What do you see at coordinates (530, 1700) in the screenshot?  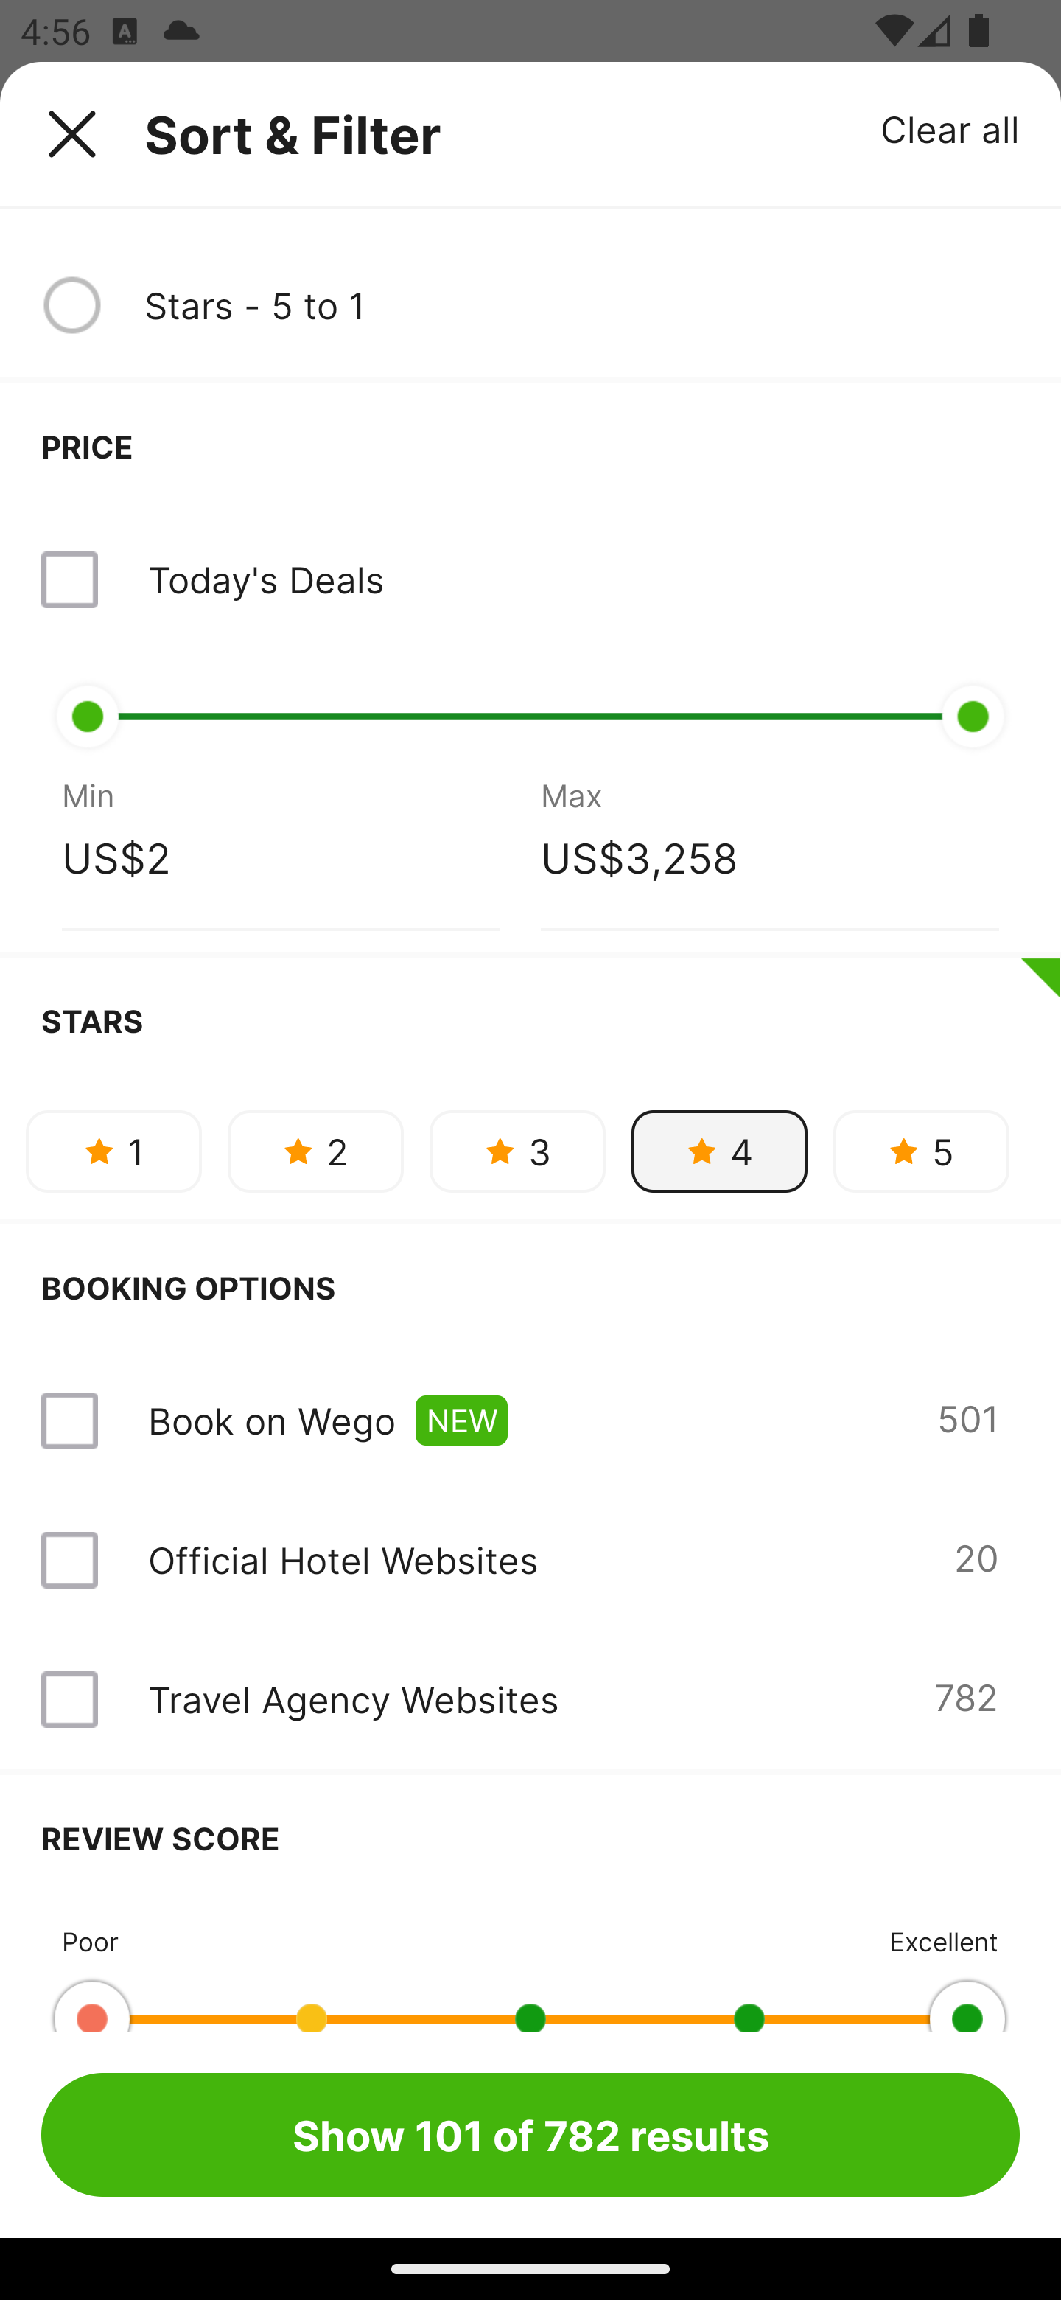 I see `Travel Agency Websites 782` at bounding box center [530, 1700].